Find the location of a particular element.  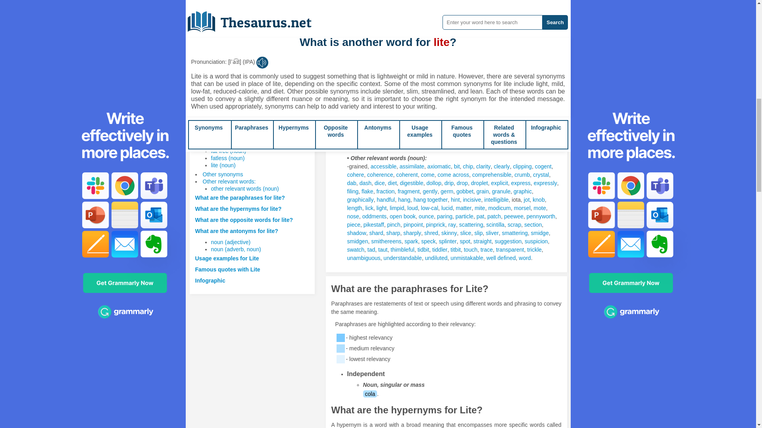

fatless is located at coordinates (354, 39).